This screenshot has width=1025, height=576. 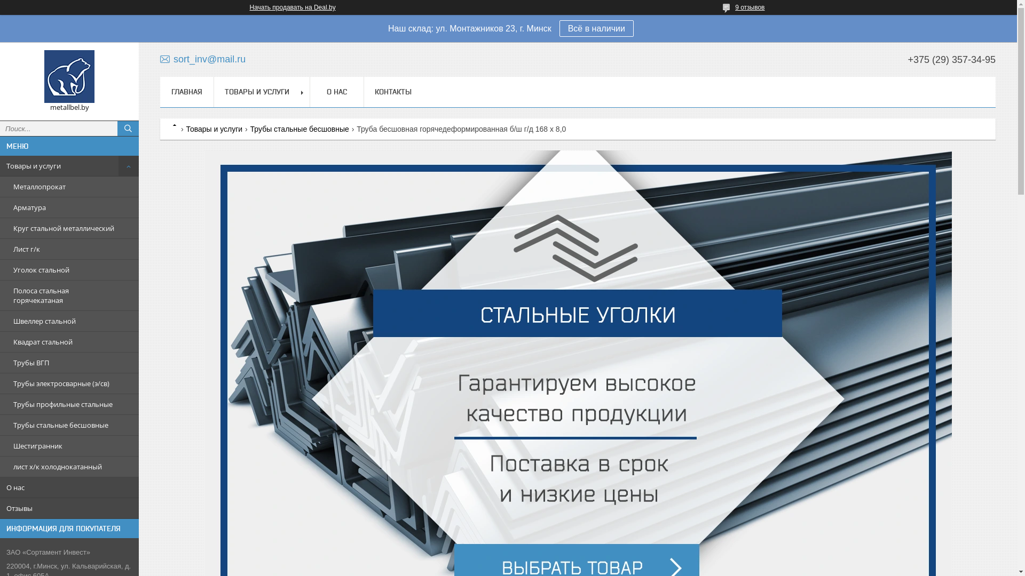 I want to click on sort_inv@mail.ru, so click(x=203, y=59).